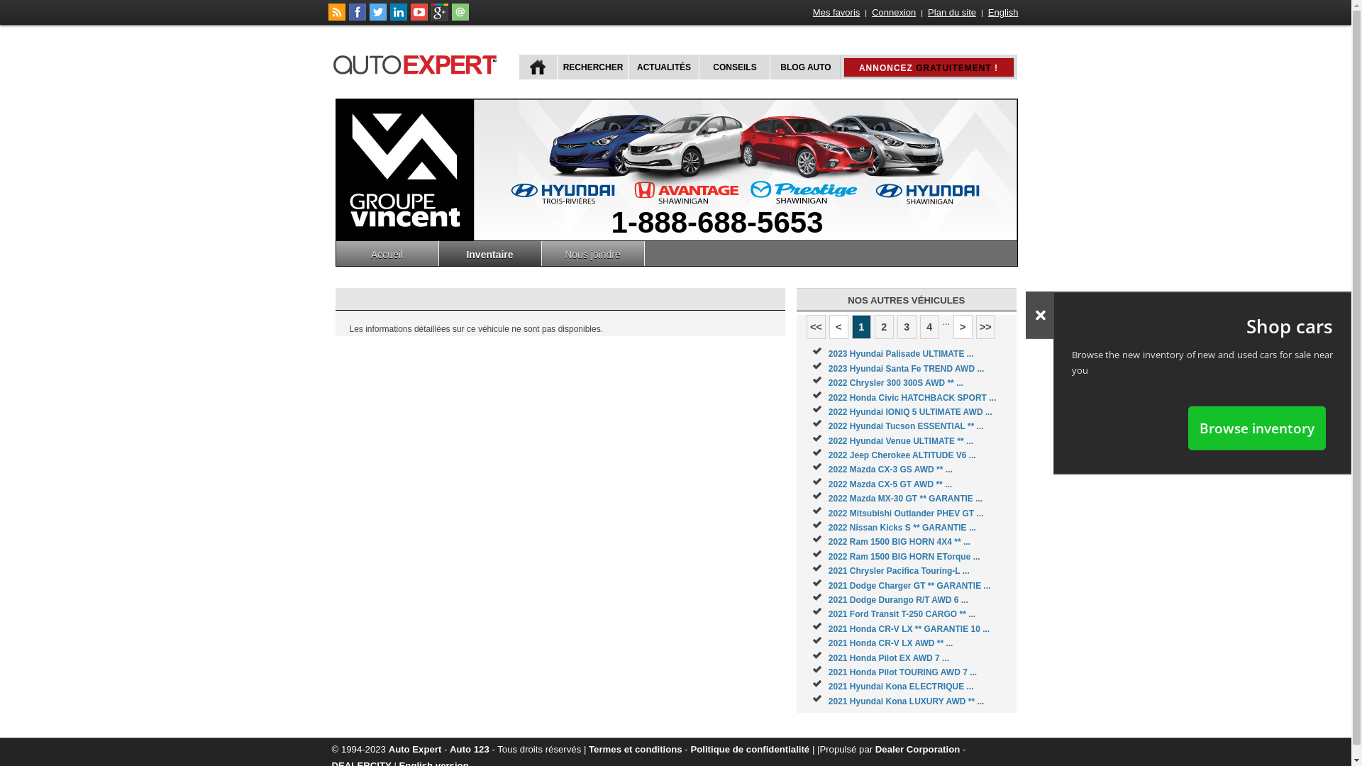  I want to click on 2021 Honda Pilot EX AWD 7 ..., so click(889, 658).